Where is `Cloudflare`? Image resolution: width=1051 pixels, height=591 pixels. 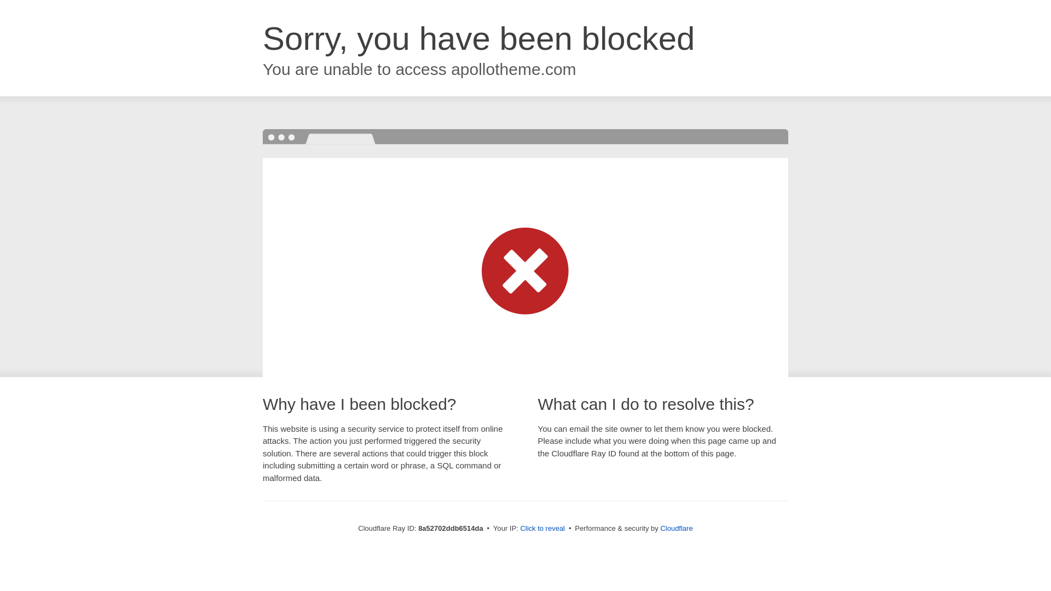
Cloudflare is located at coordinates (676, 528).